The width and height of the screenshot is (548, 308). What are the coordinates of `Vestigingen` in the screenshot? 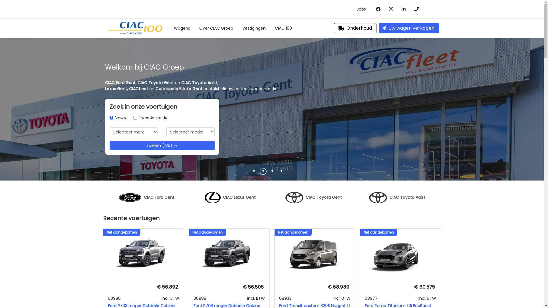 It's located at (254, 29).